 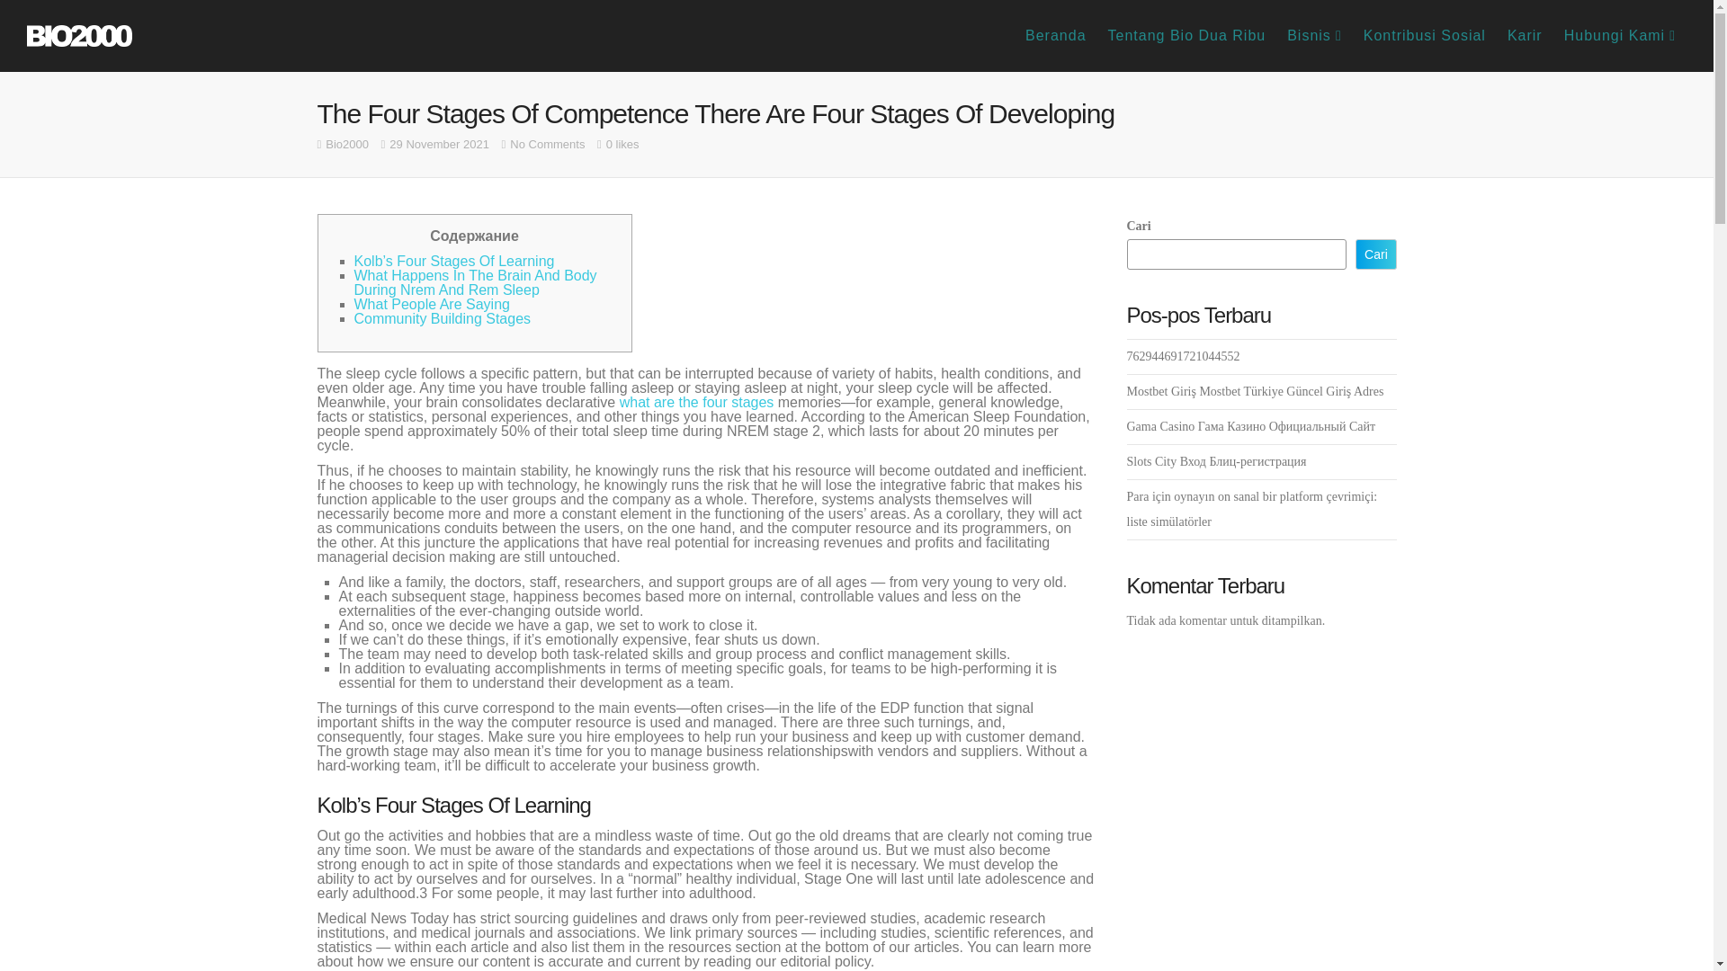 What do you see at coordinates (79, 35) in the screenshot?
I see `Bio Dua Ribu` at bounding box center [79, 35].